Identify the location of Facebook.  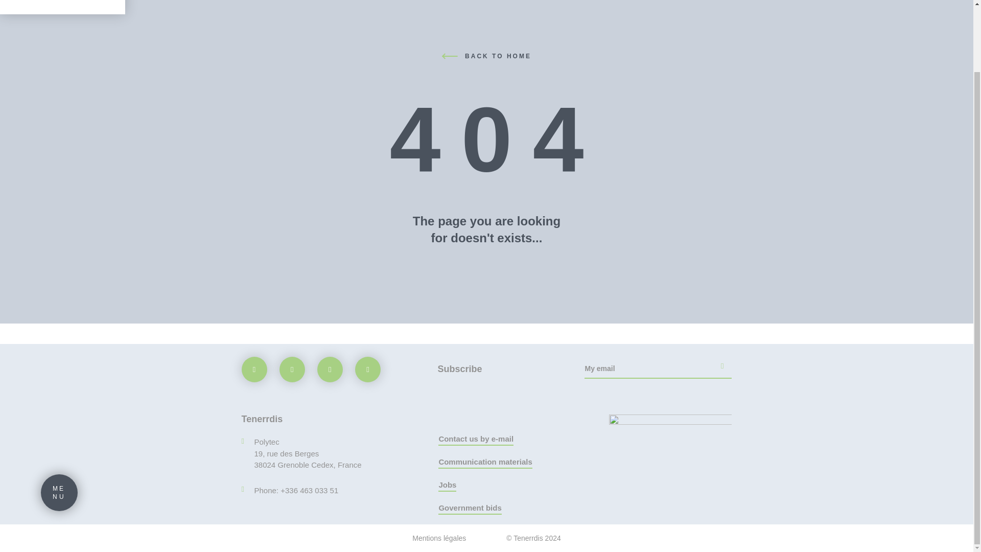
(292, 369).